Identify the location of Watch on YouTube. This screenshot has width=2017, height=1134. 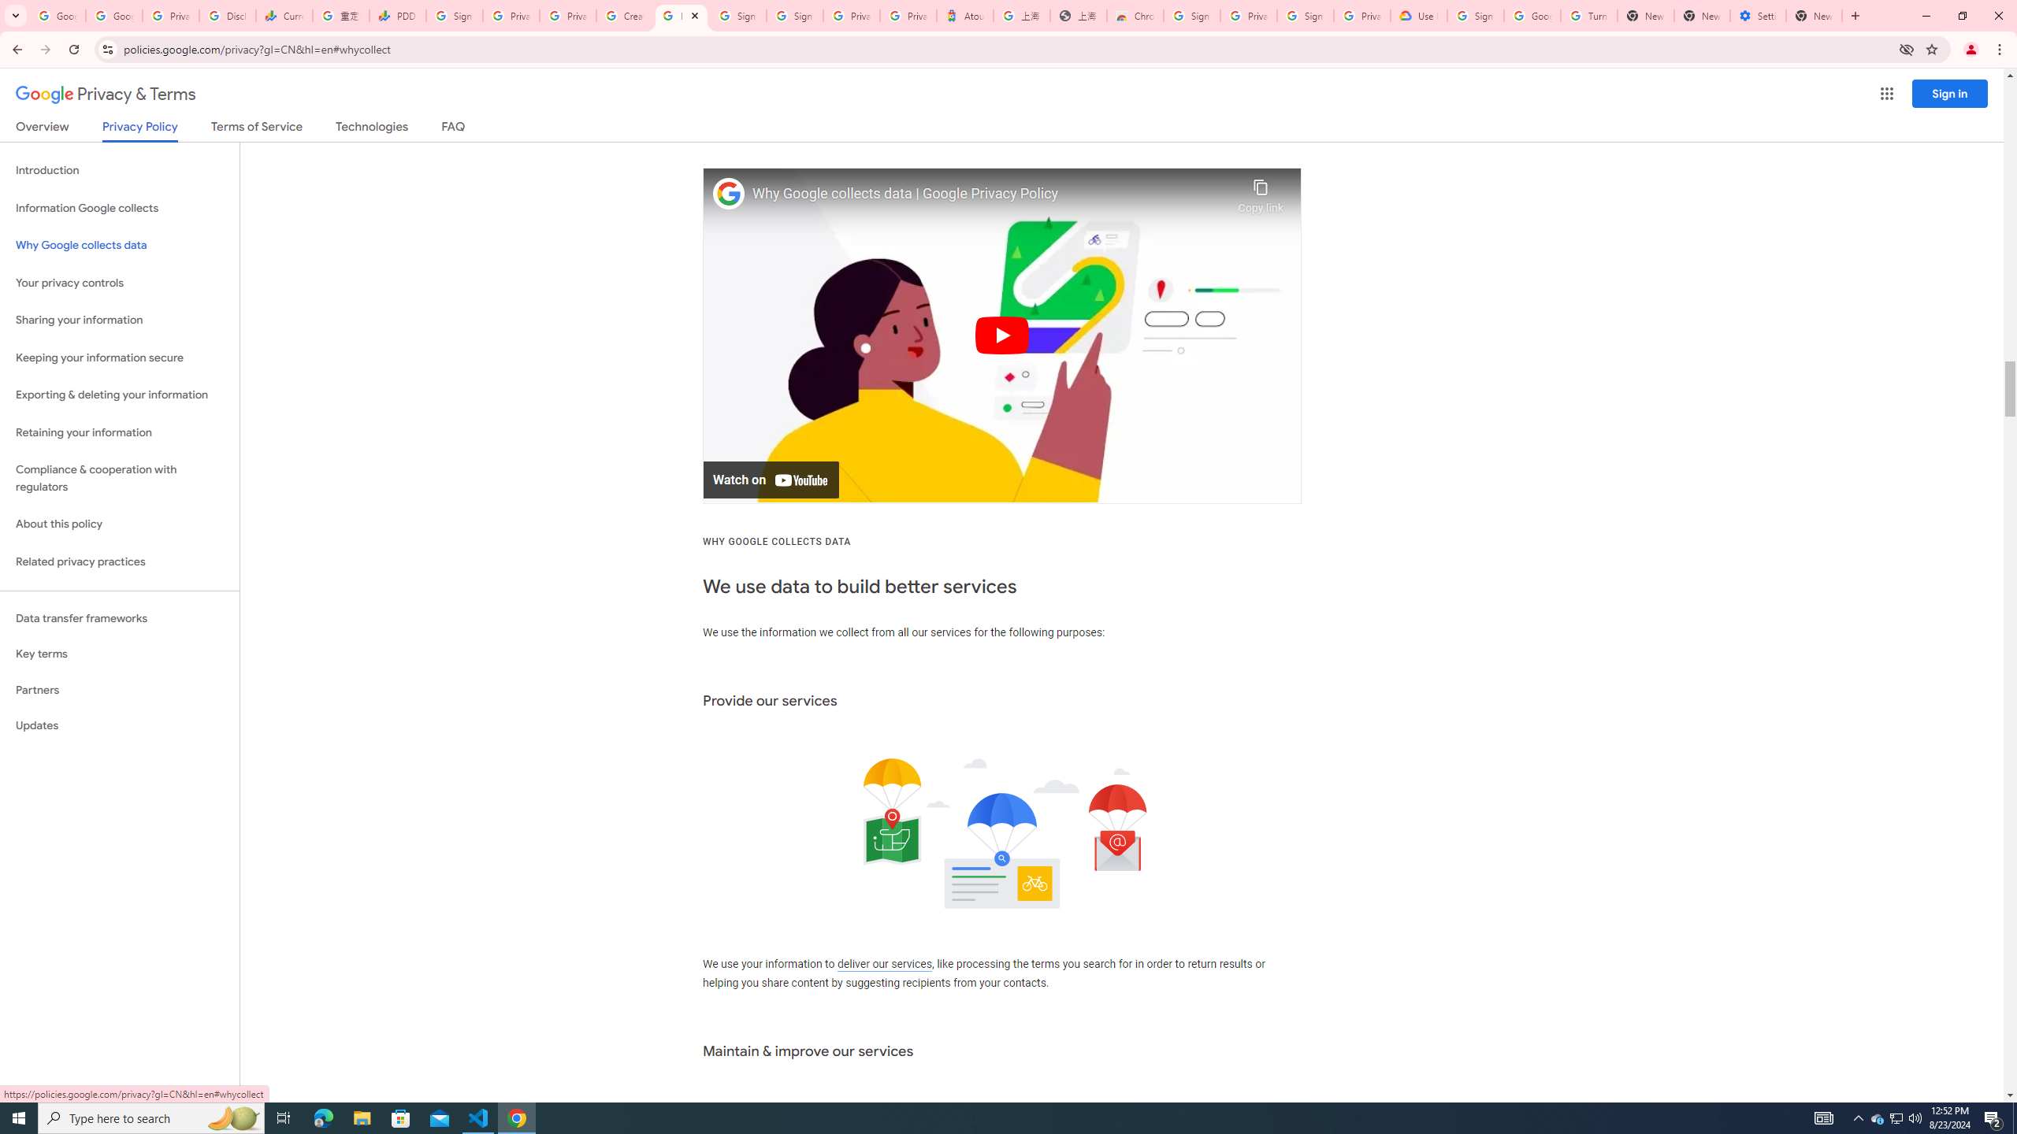
(771, 480).